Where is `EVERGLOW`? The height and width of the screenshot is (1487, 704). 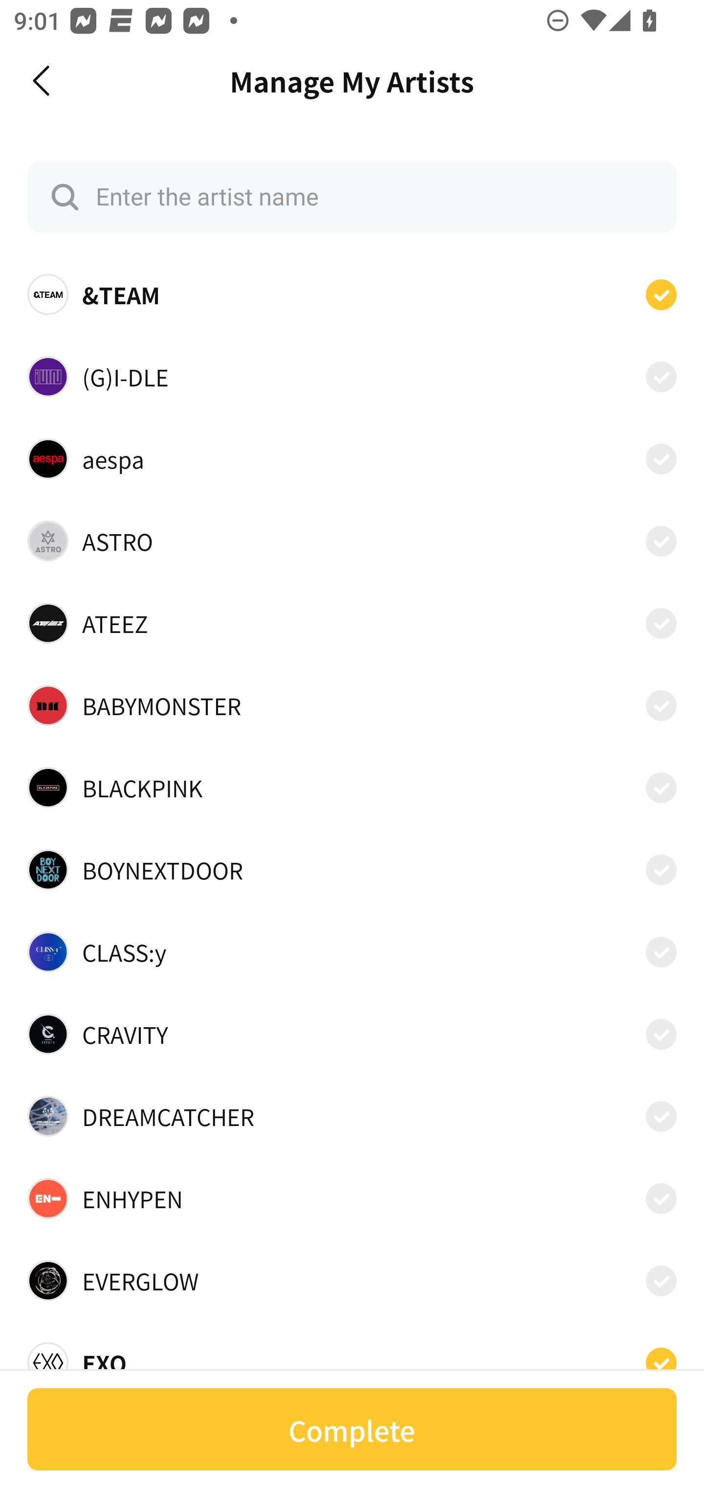
EVERGLOW is located at coordinates (352, 1280).